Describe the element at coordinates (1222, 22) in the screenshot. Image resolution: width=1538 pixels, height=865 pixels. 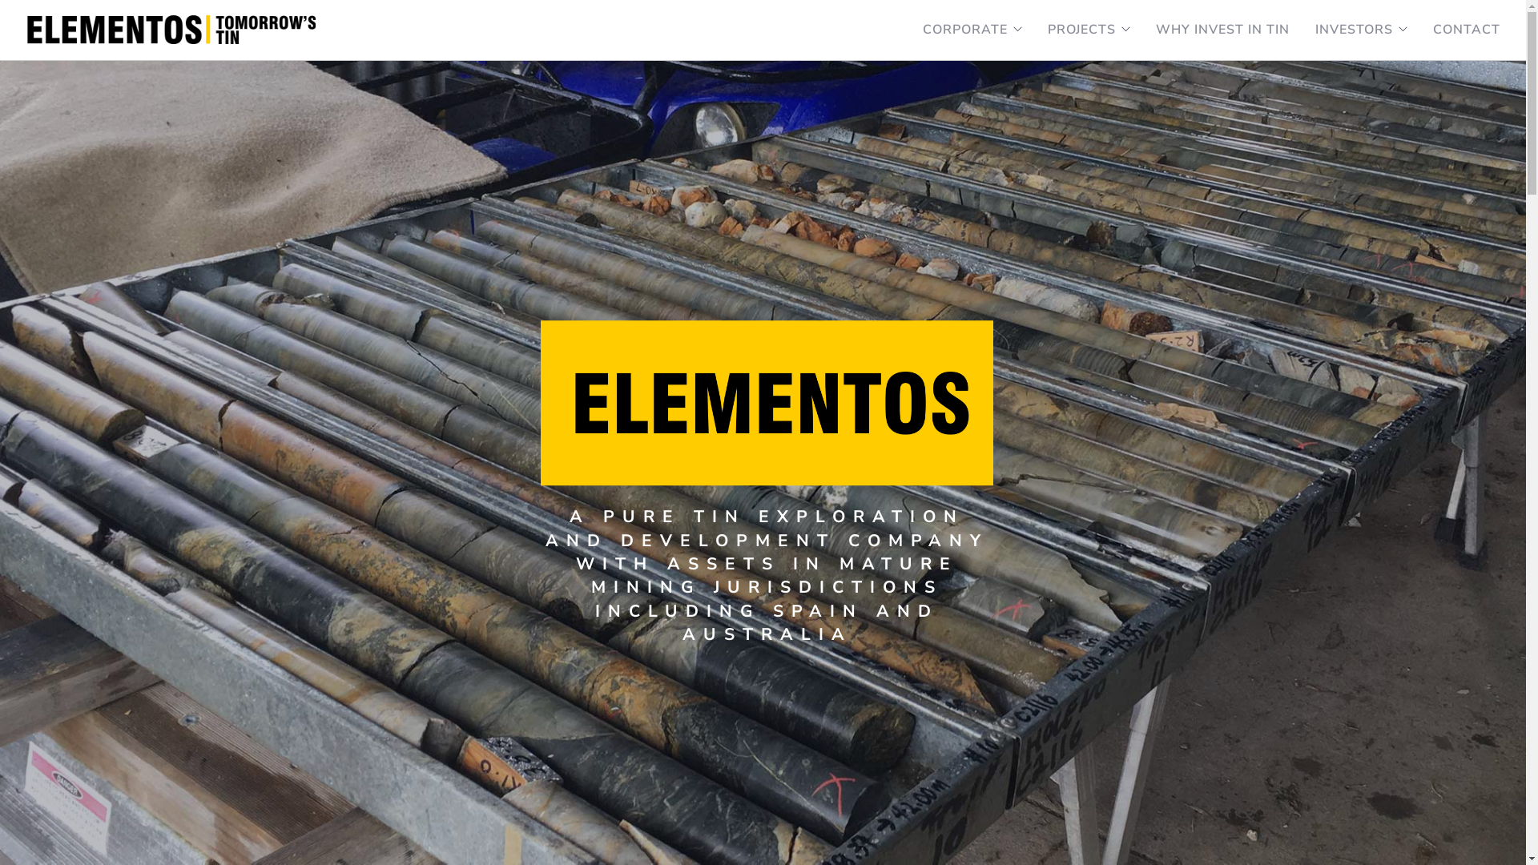
I see `WHY INVEST IN TIN` at that location.